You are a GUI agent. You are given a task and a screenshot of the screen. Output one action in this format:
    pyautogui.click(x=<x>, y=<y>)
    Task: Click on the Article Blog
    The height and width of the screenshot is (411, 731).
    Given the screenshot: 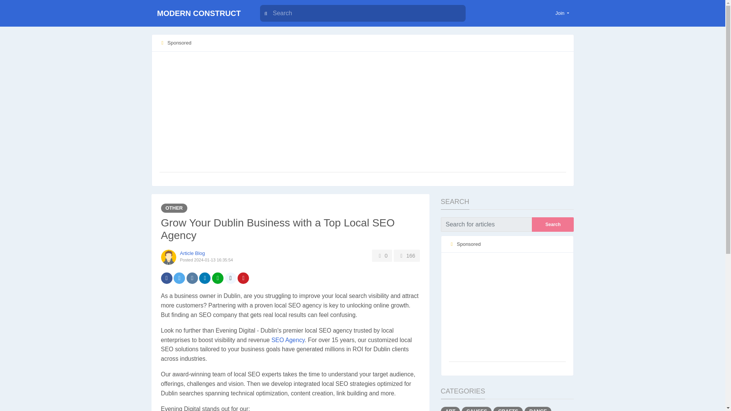 What is the action you would take?
    pyautogui.click(x=192, y=253)
    